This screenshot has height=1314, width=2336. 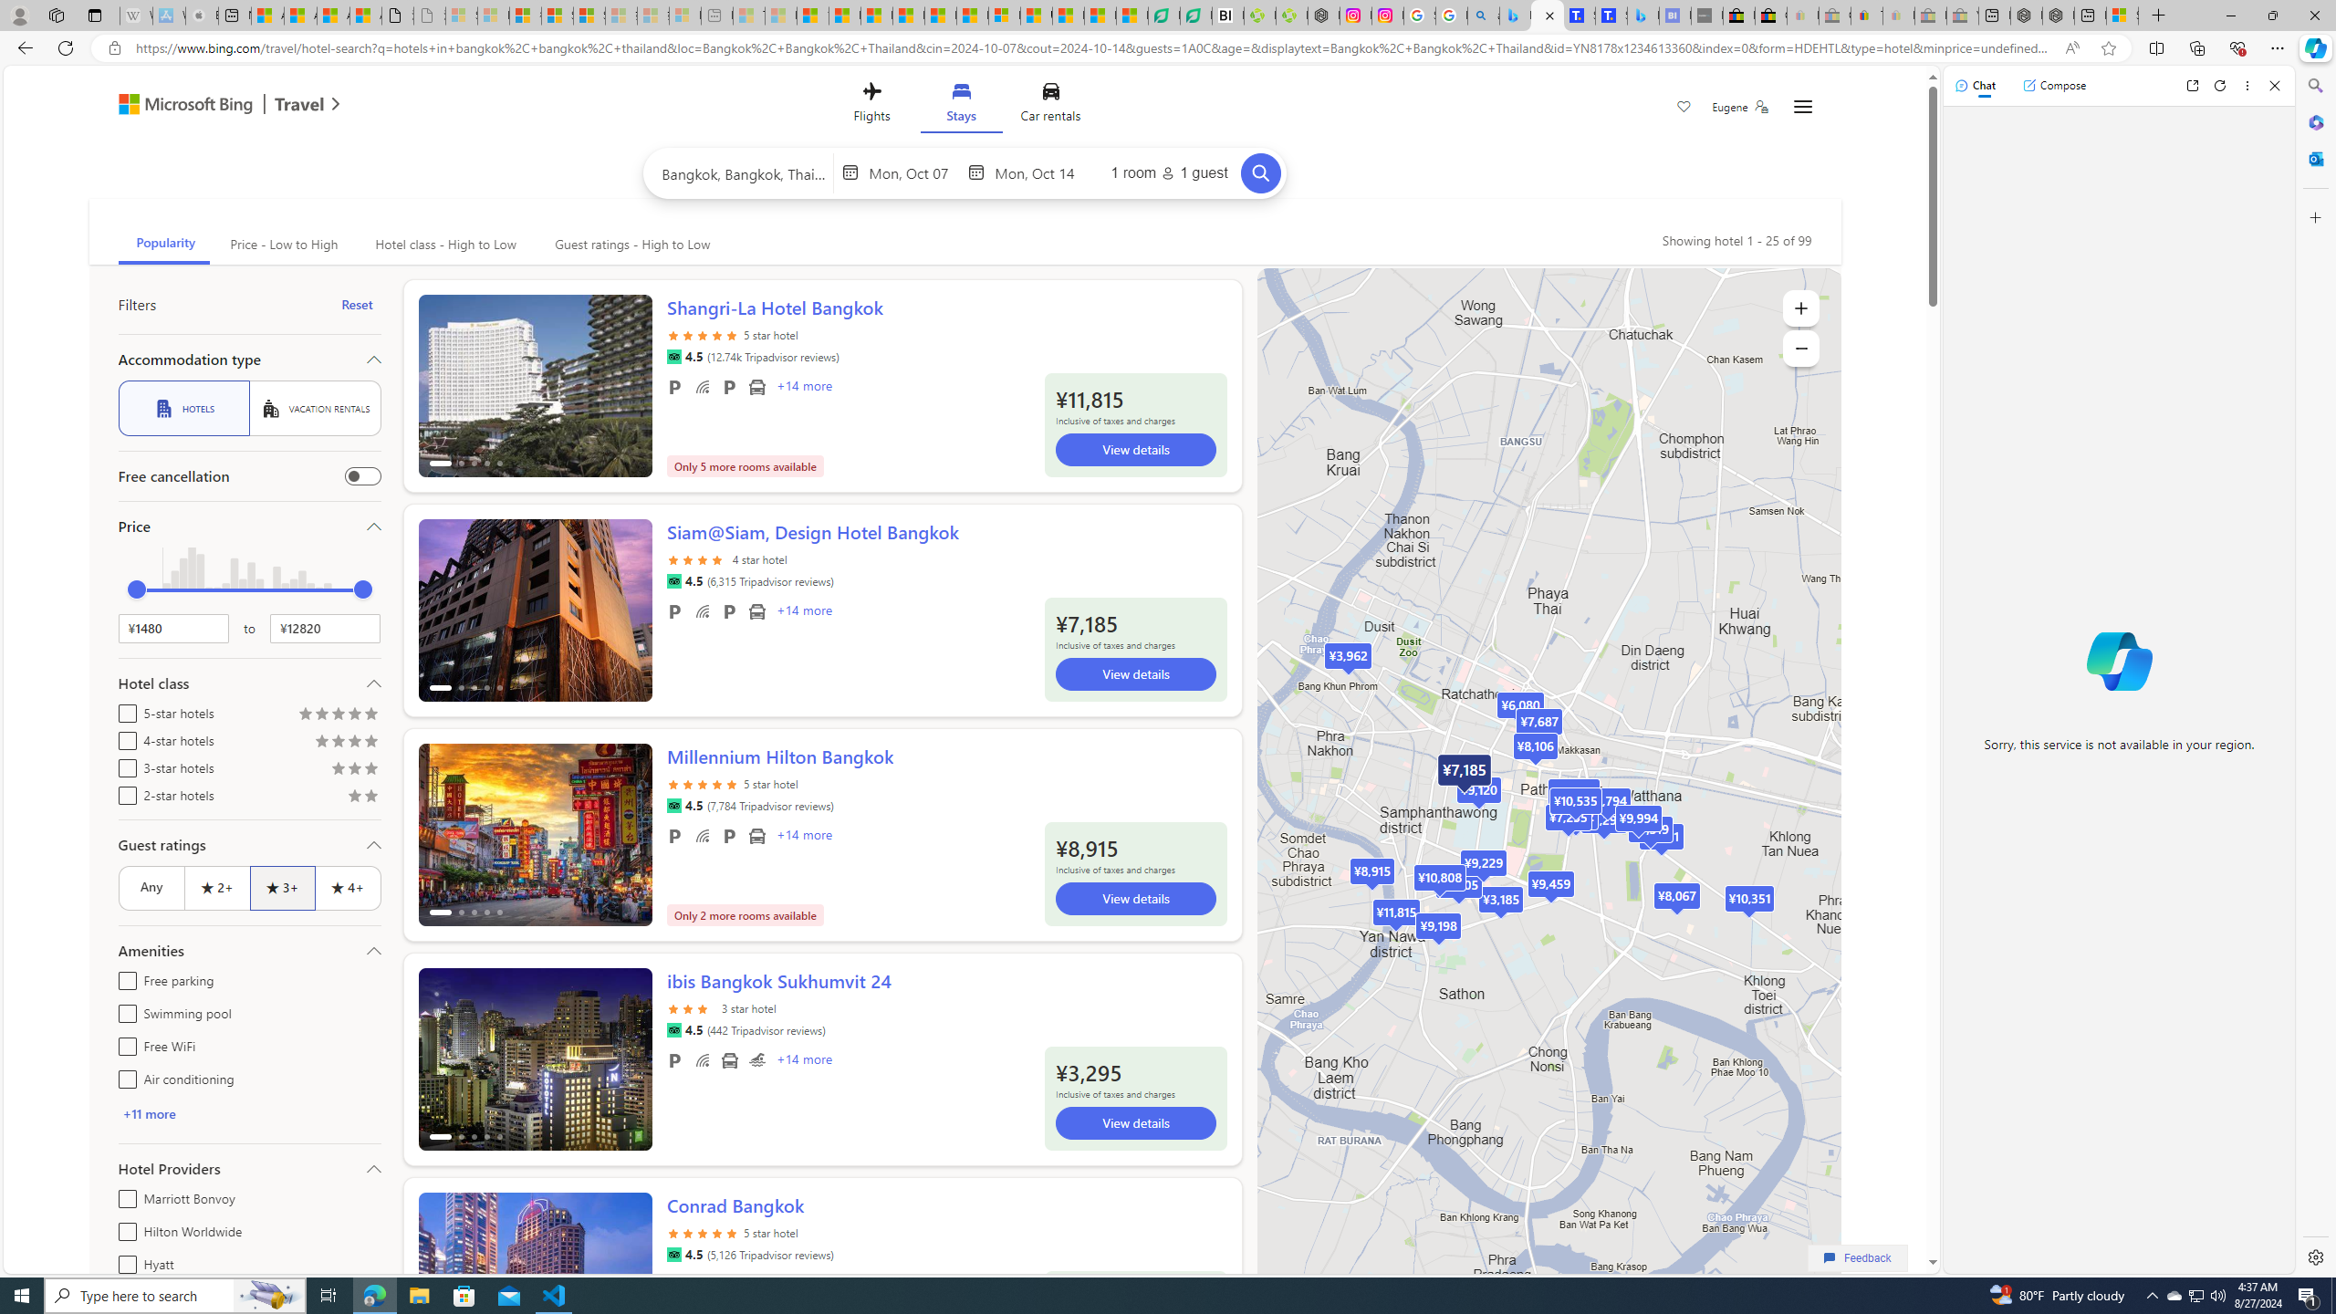 What do you see at coordinates (248, 360) in the screenshot?
I see `Accommodation type` at bounding box center [248, 360].